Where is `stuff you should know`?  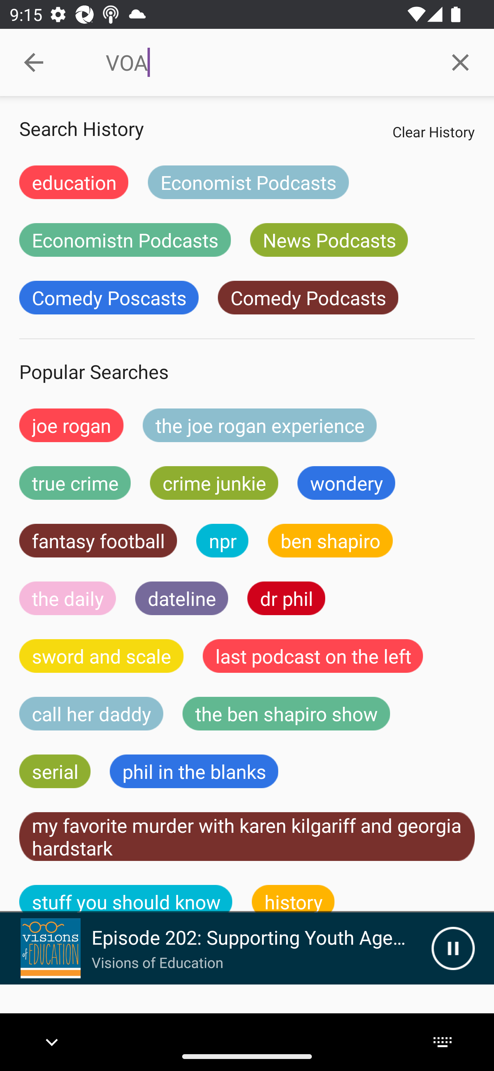
stuff you should know is located at coordinates (126, 899).